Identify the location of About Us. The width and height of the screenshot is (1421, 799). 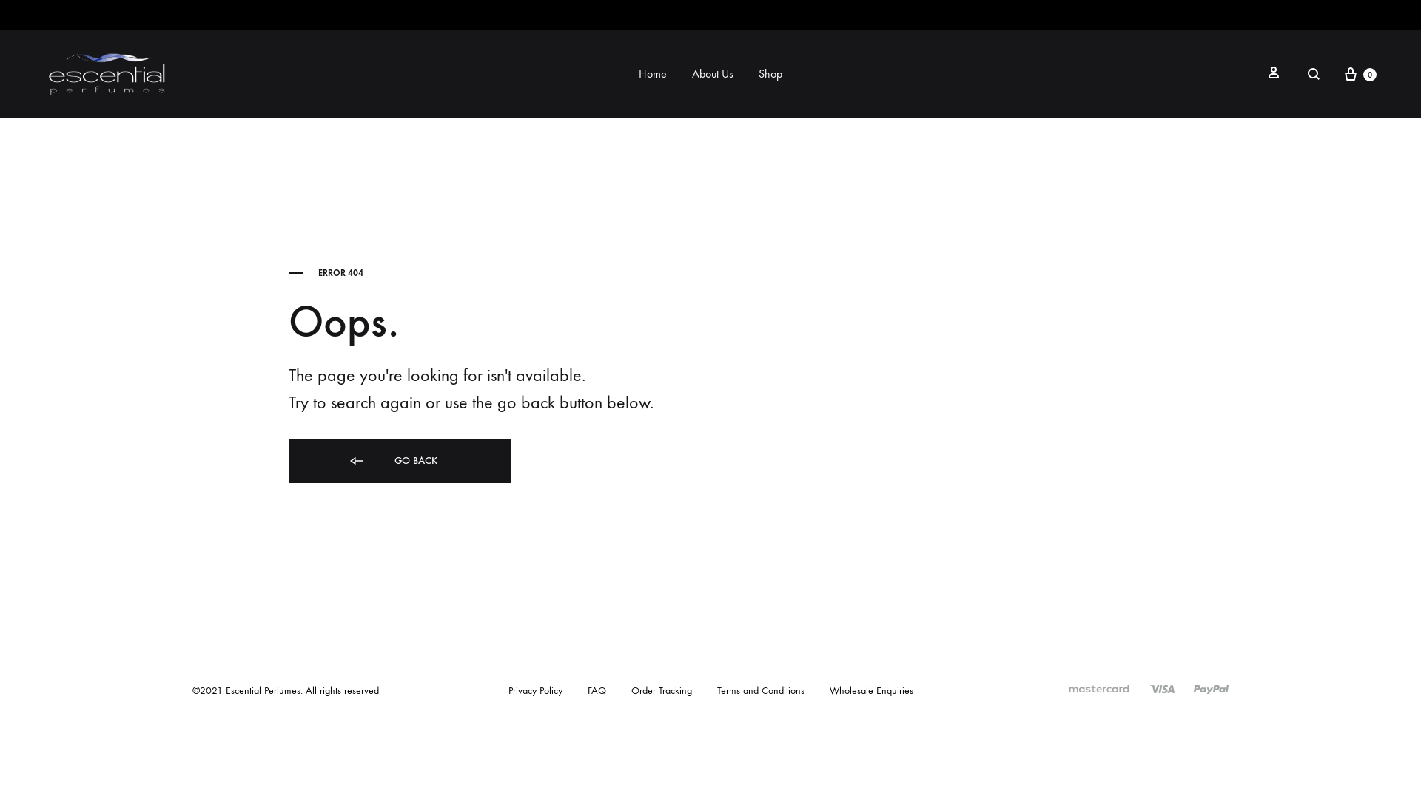
(713, 74).